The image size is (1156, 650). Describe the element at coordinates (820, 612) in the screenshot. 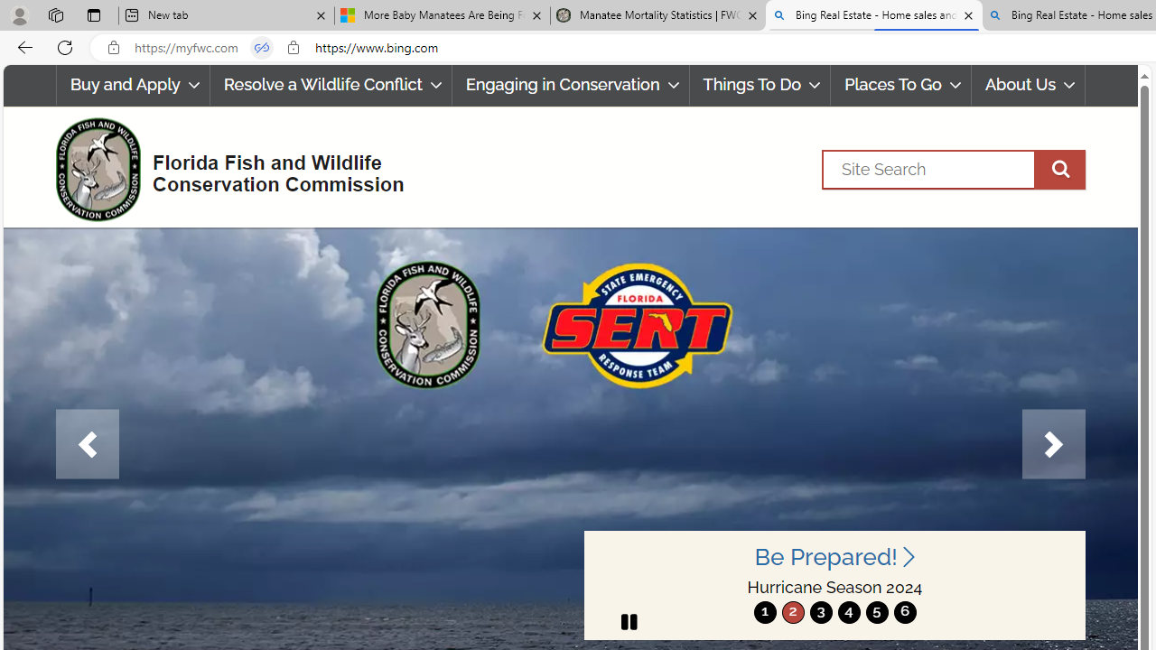

I see `move to slide 3` at that location.